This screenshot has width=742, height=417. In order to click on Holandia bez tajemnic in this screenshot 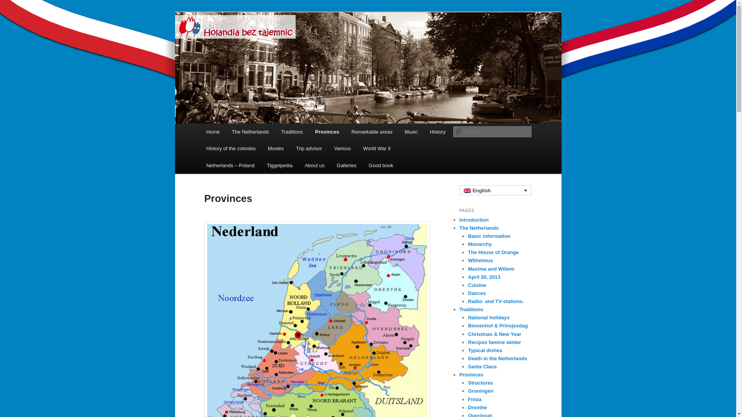, I will do `click(265, 40)`.